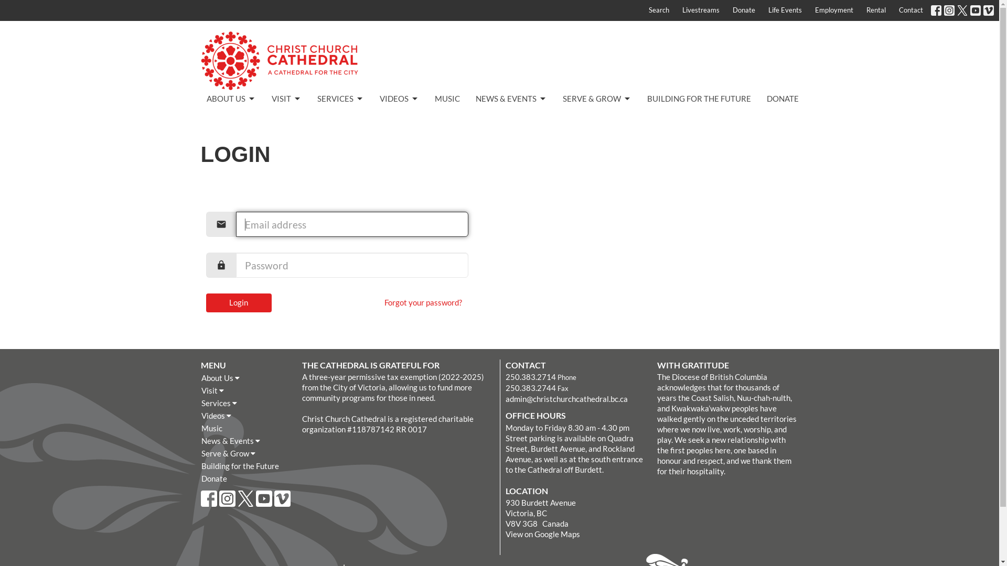 This screenshot has width=1007, height=566. Describe the element at coordinates (340, 99) in the screenshot. I see `SERVICES` at that location.